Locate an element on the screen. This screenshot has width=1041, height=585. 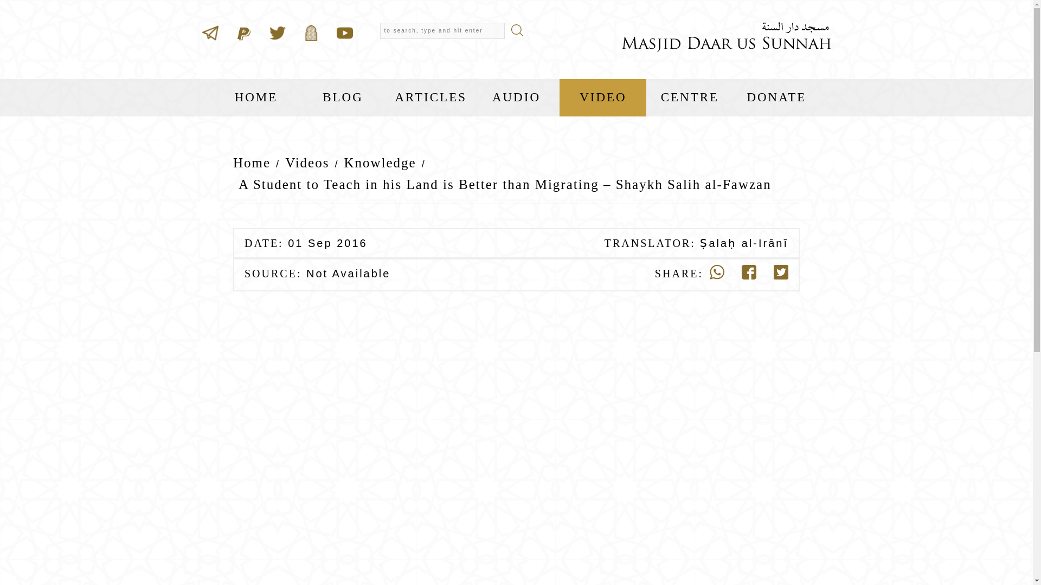
BLOG is located at coordinates (343, 97).